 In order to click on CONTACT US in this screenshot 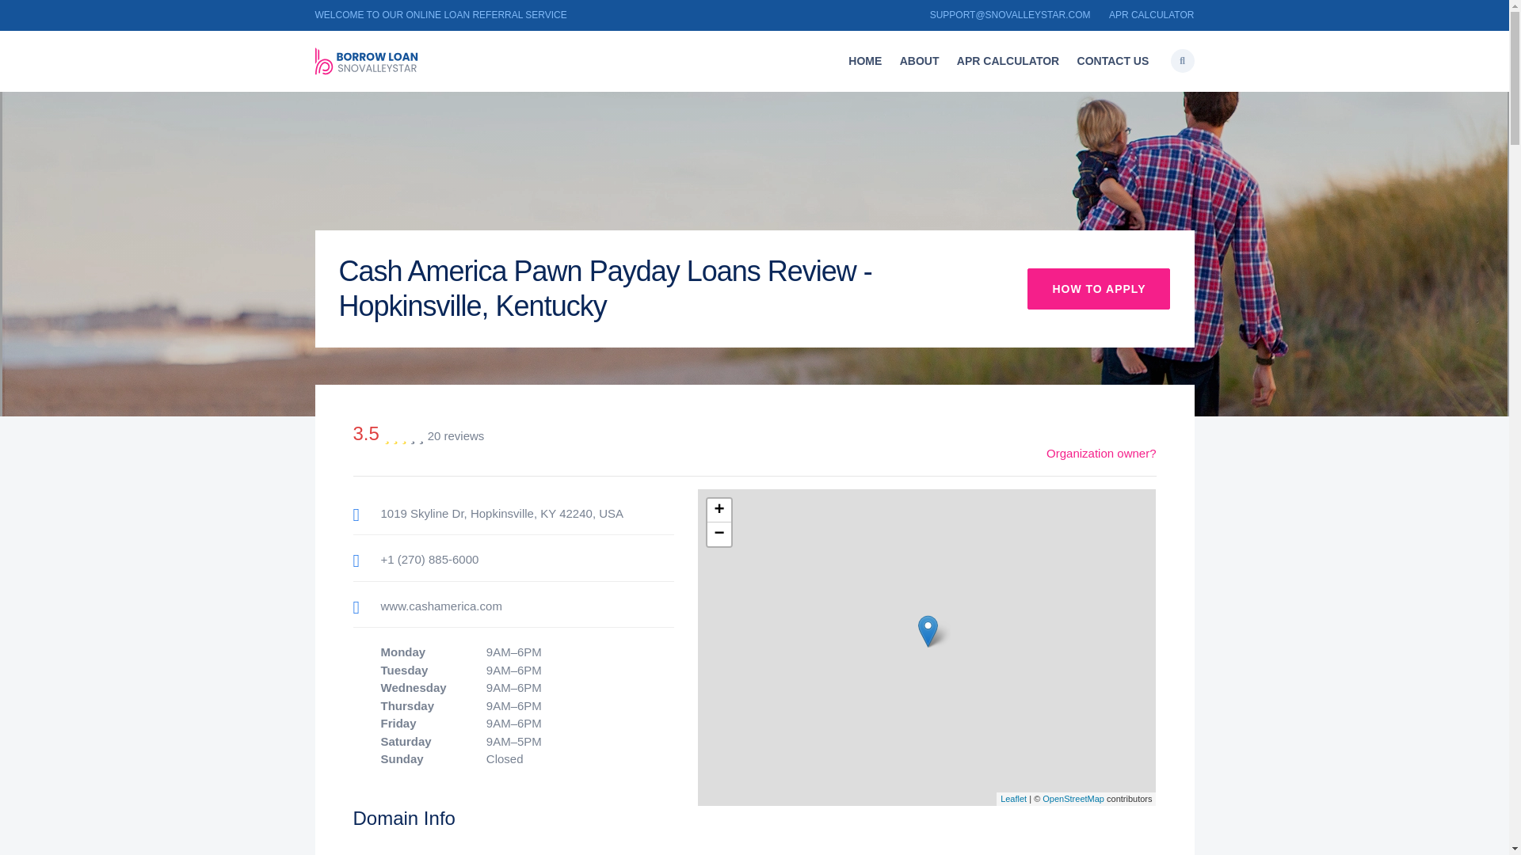, I will do `click(1112, 62)`.